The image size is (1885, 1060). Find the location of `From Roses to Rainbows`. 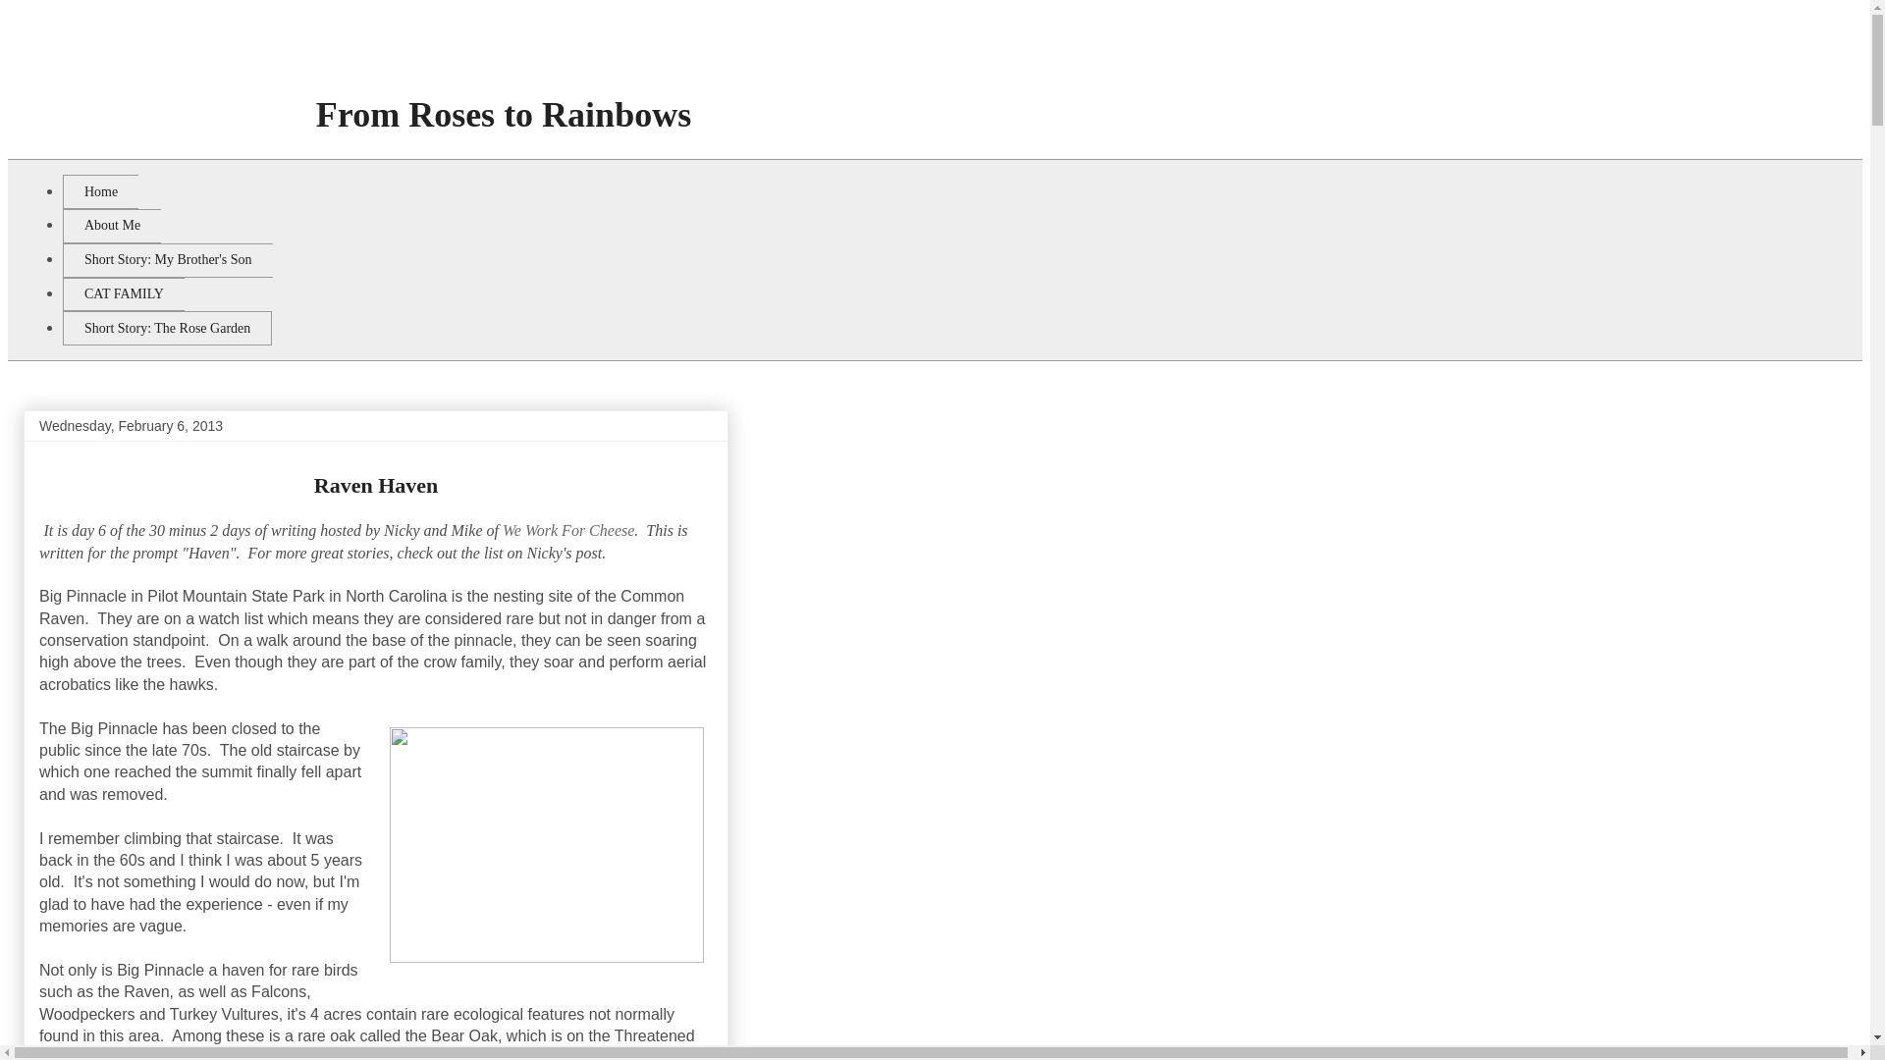

From Roses to Rainbows is located at coordinates (503, 135).